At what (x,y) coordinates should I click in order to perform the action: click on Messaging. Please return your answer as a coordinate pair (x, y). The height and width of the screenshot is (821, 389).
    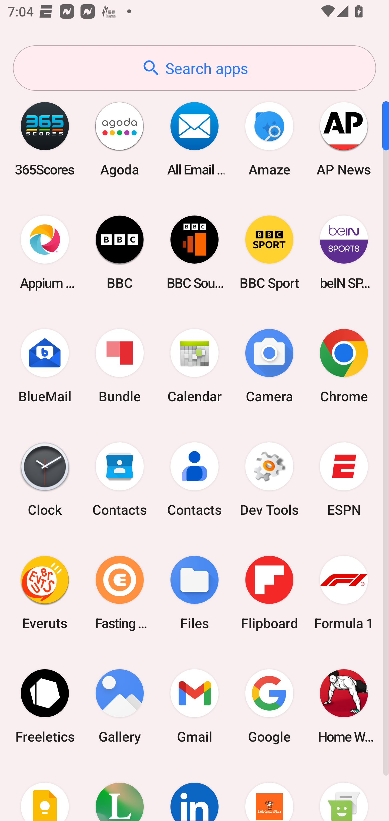
    Looking at the image, I should click on (344, 792).